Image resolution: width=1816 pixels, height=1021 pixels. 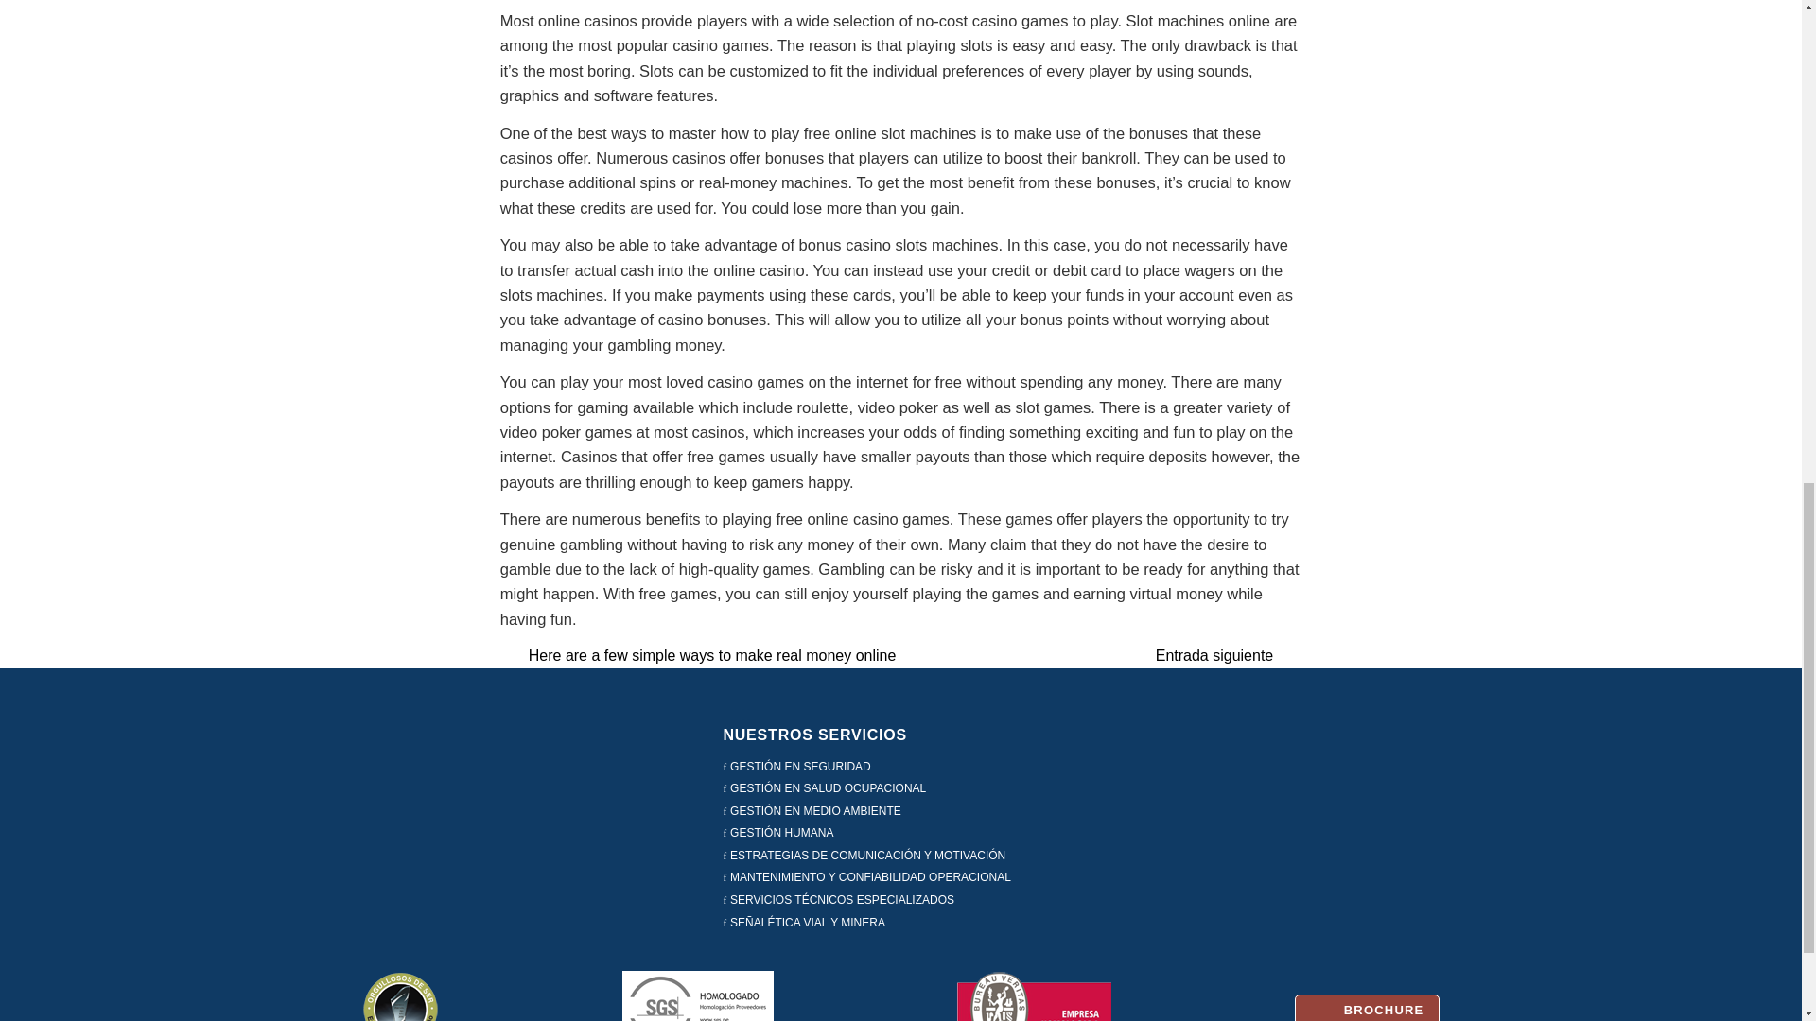 What do you see at coordinates (871, 877) in the screenshot?
I see `MANTENIMIENTO Y CONFIABILIDAD OPERACIONAL` at bounding box center [871, 877].